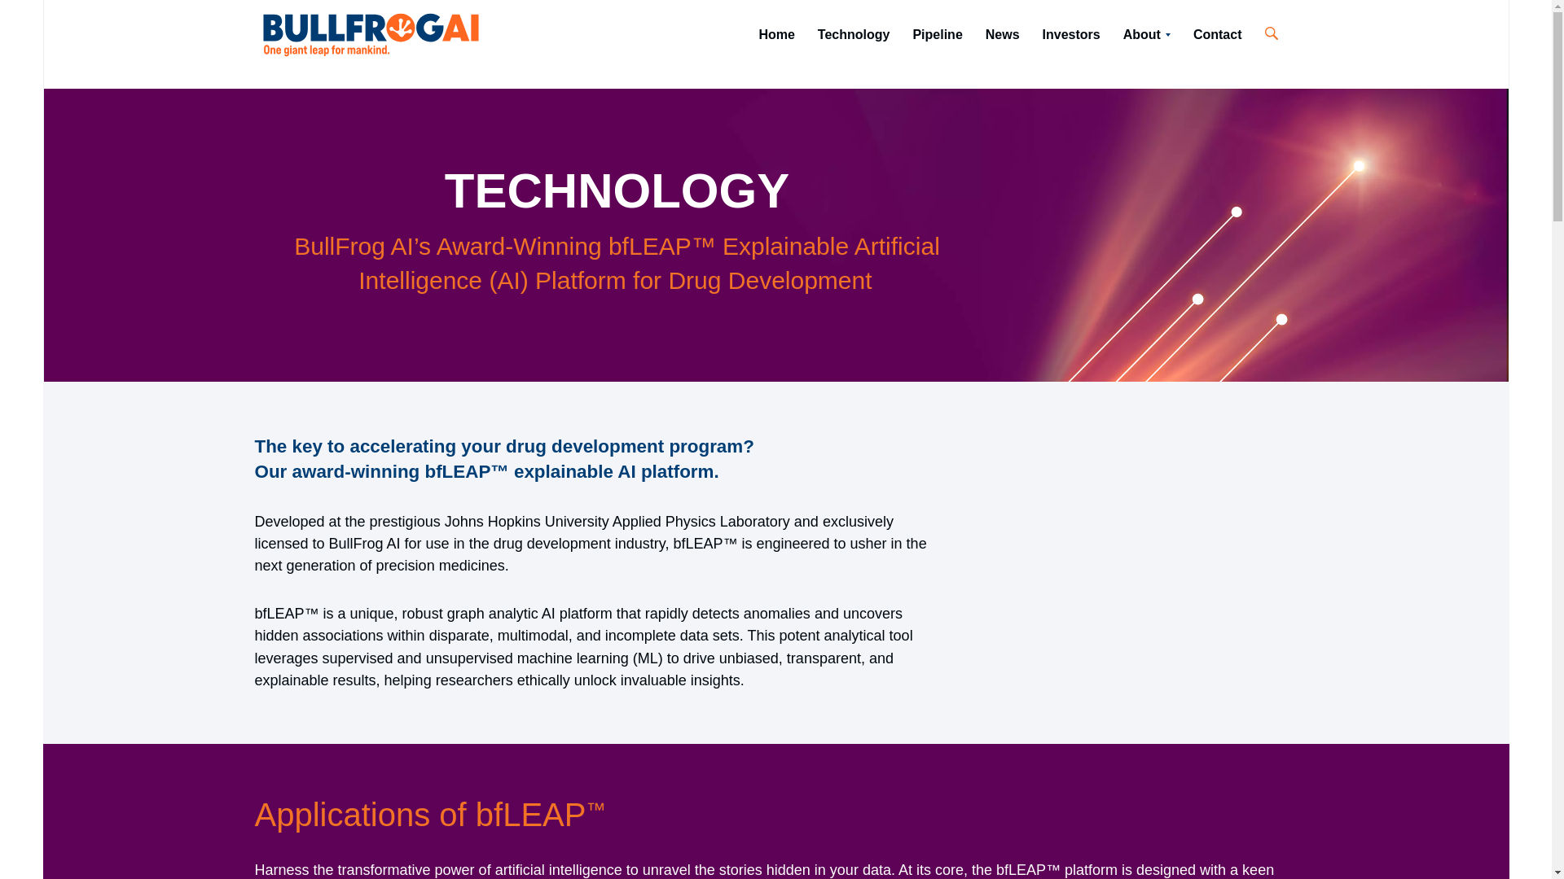 The width and height of the screenshot is (1564, 879). What do you see at coordinates (1002, 34) in the screenshot?
I see `News` at bounding box center [1002, 34].